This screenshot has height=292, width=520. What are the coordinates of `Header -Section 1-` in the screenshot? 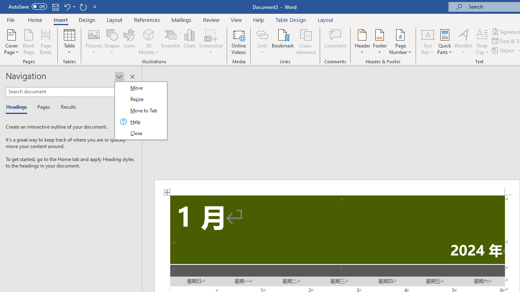 It's located at (337, 187).